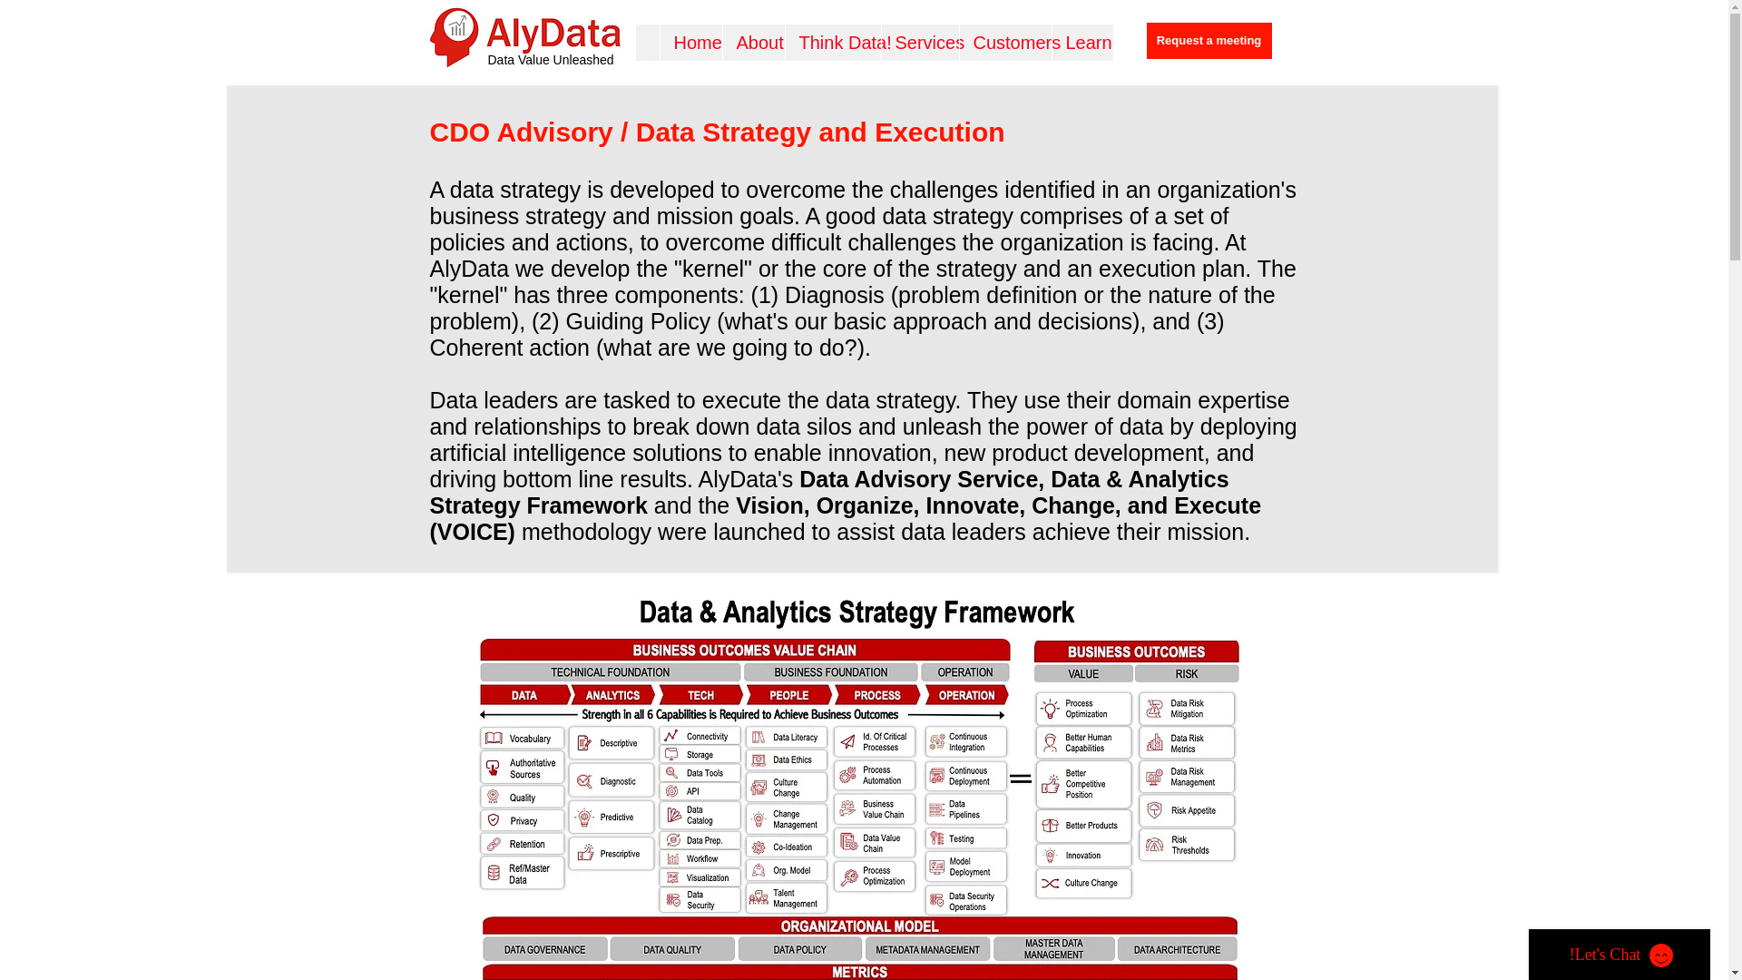 The image size is (1742, 980). What do you see at coordinates (690, 42) in the screenshot?
I see `Home` at bounding box center [690, 42].